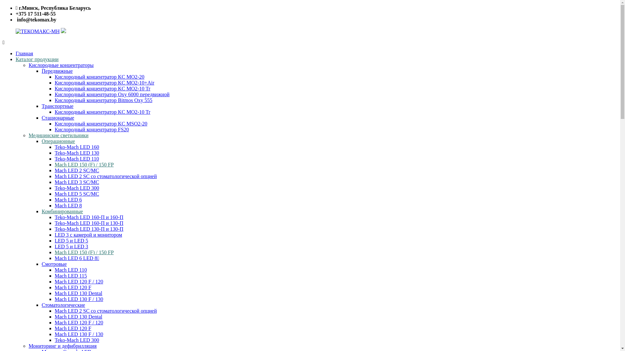  Describe the element at coordinates (77, 159) in the screenshot. I see `Teko-Mach LED 110` at that location.